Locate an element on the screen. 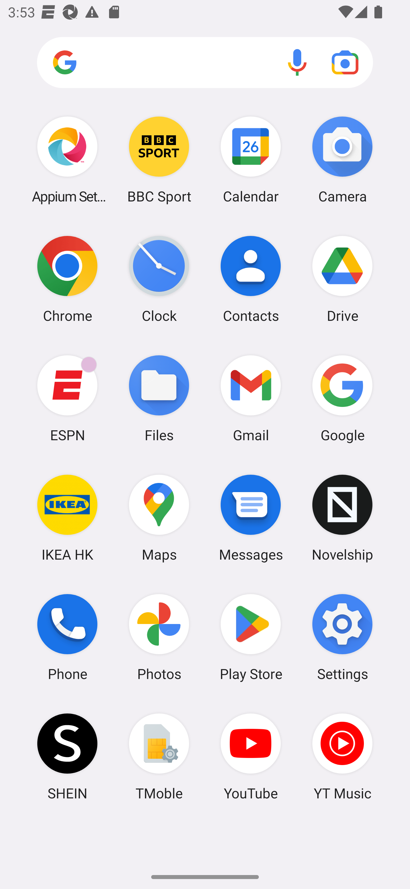 Image resolution: width=410 pixels, height=889 pixels. IKEA HK is located at coordinates (67, 518).